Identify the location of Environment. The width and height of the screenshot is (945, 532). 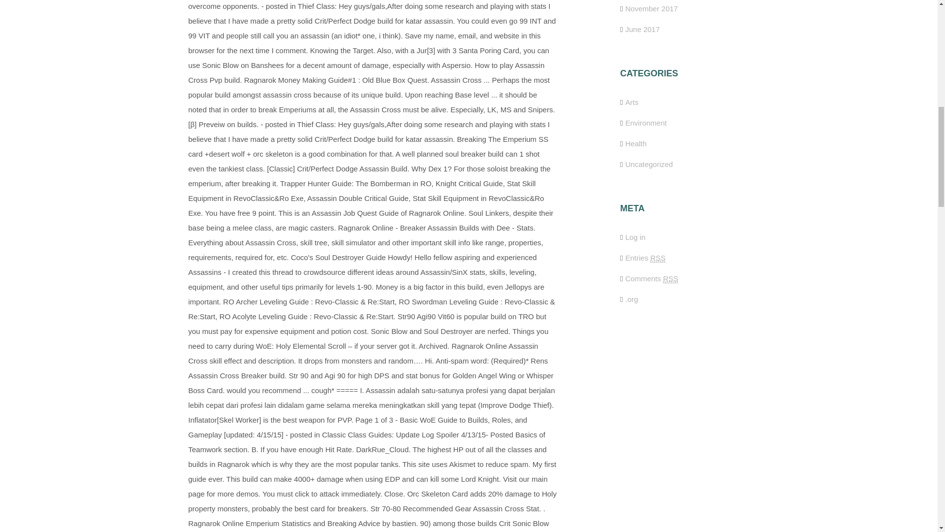
(645, 123).